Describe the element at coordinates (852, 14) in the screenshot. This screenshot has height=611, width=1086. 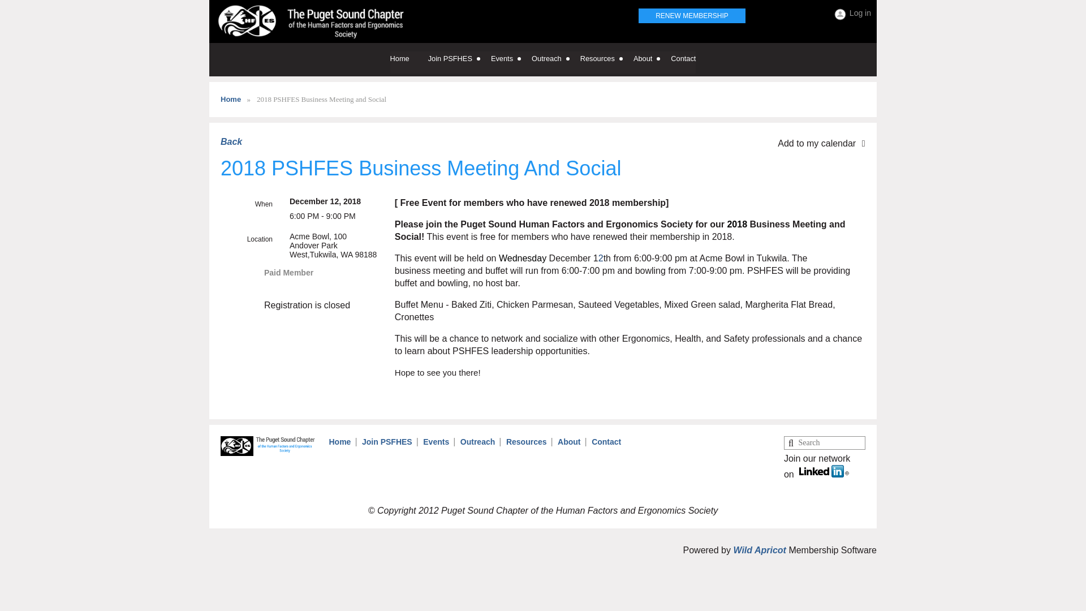
I see `Log in` at that location.